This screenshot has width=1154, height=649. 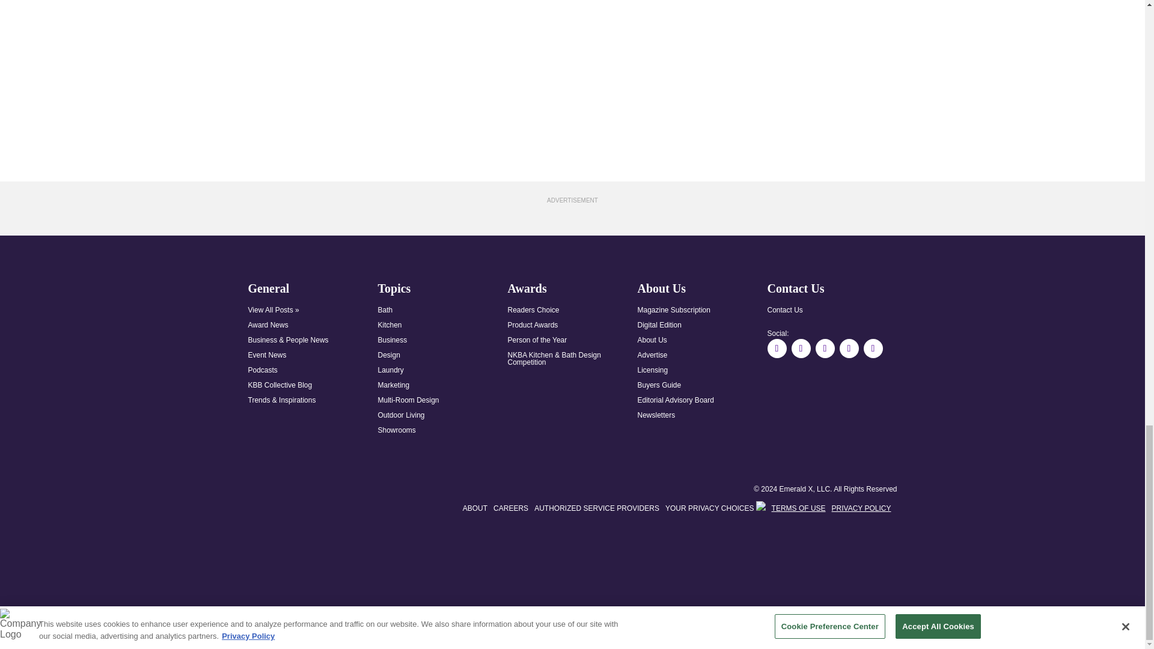 What do you see at coordinates (777, 349) in the screenshot?
I see `Follow on Facebook` at bounding box center [777, 349].